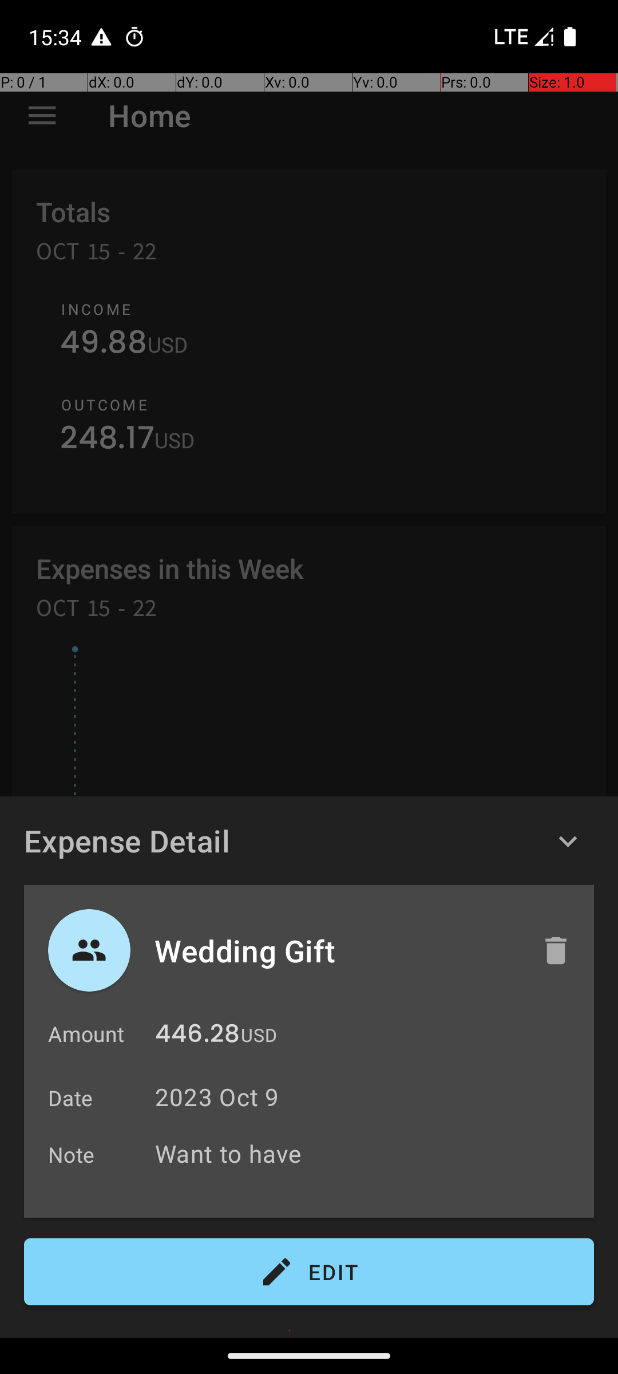 This screenshot has width=618, height=1374. I want to click on Note, so click(72, 1154).